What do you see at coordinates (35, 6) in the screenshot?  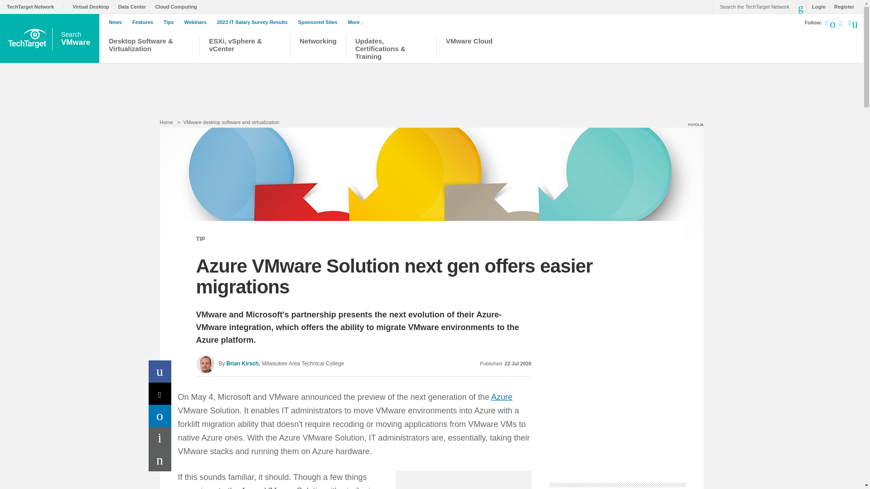 I see `TechTarget Network` at bounding box center [35, 6].